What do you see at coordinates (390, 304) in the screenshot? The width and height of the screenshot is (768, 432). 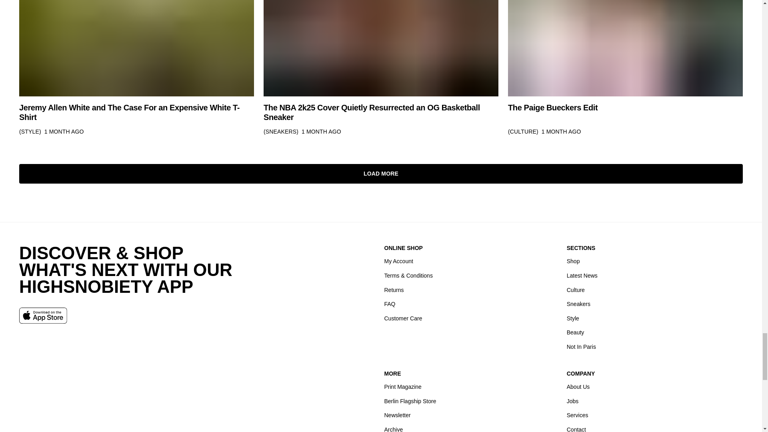 I see `FAQ` at bounding box center [390, 304].